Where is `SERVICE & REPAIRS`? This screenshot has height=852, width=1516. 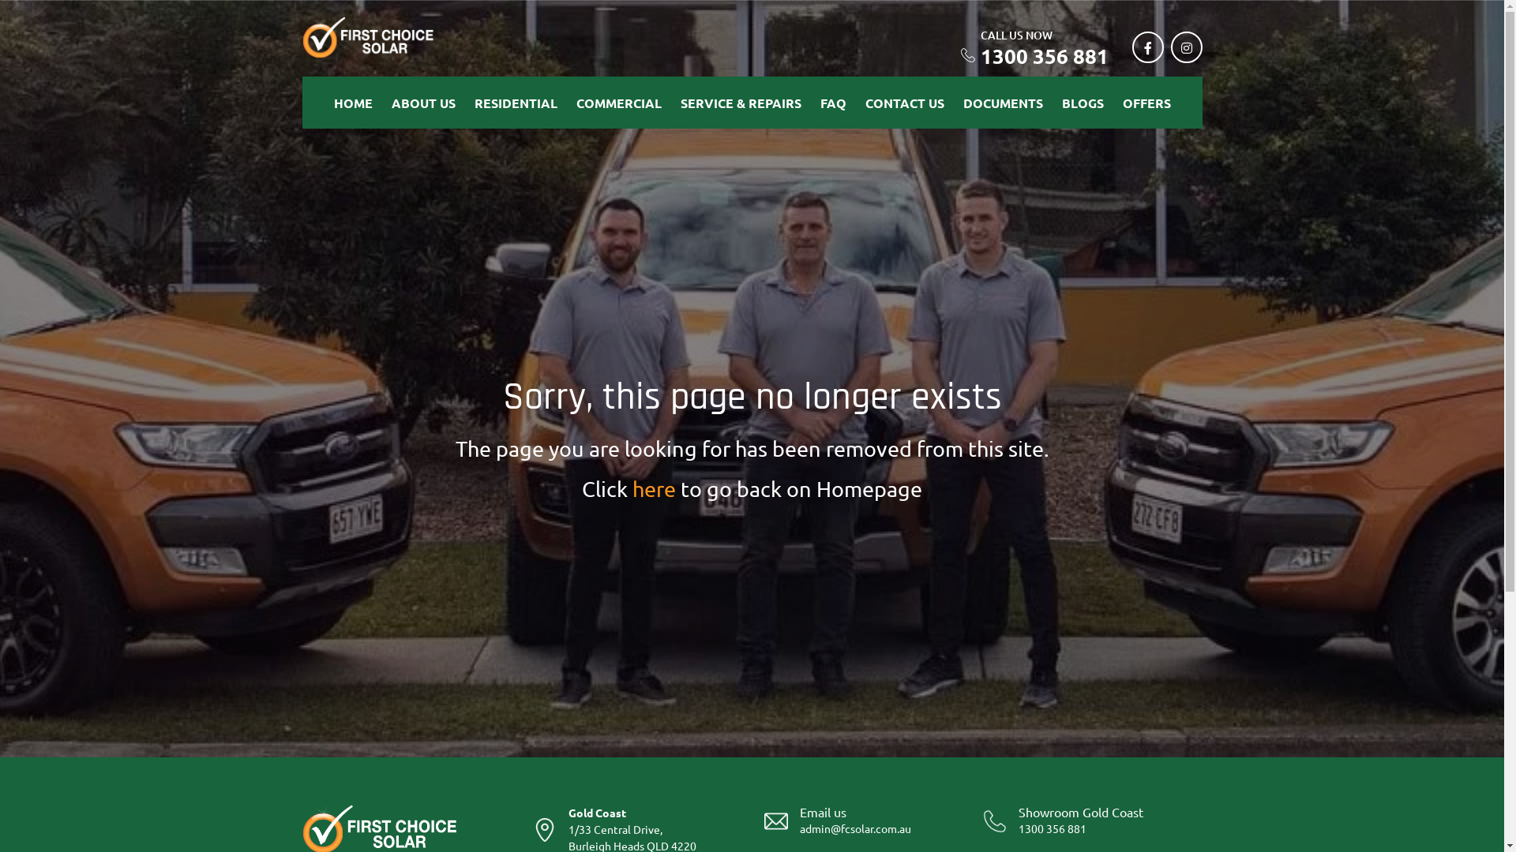
SERVICE & REPAIRS is located at coordinates (741, 103).